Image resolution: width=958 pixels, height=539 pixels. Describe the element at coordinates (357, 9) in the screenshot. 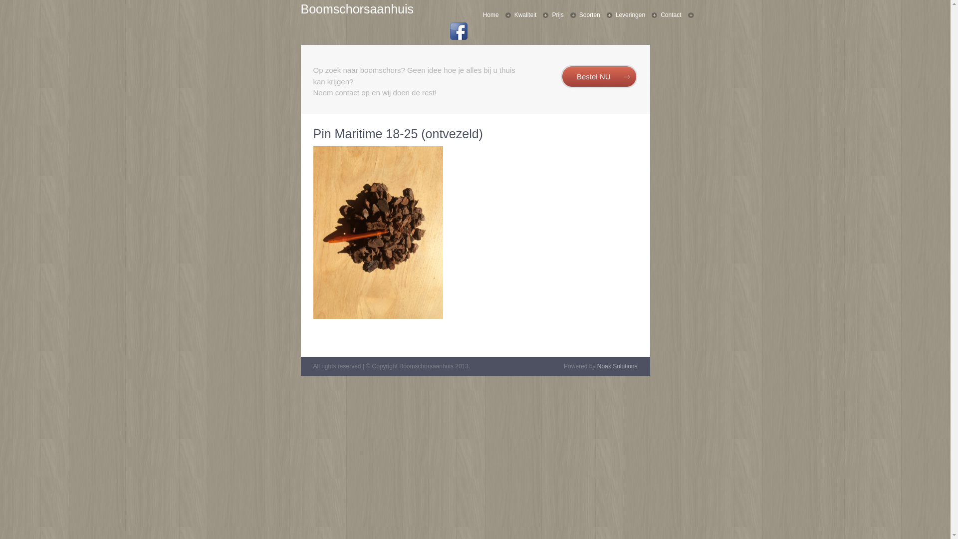

I see `Boomschorsaanhuis` at that location.